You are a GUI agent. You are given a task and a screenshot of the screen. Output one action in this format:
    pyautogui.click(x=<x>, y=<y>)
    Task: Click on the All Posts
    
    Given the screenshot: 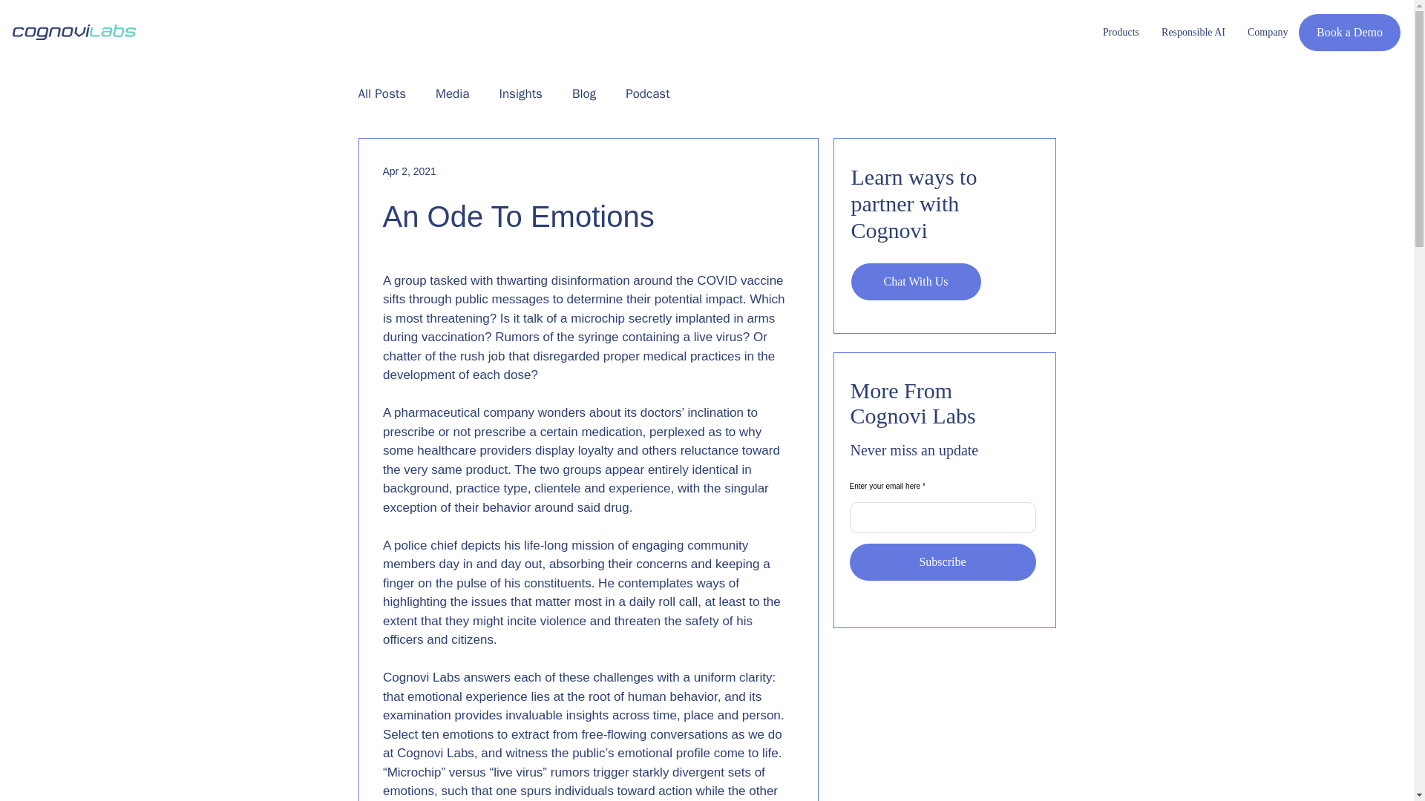 What is the action you would take?
    pyautogui.click(x=381, y=93)
    